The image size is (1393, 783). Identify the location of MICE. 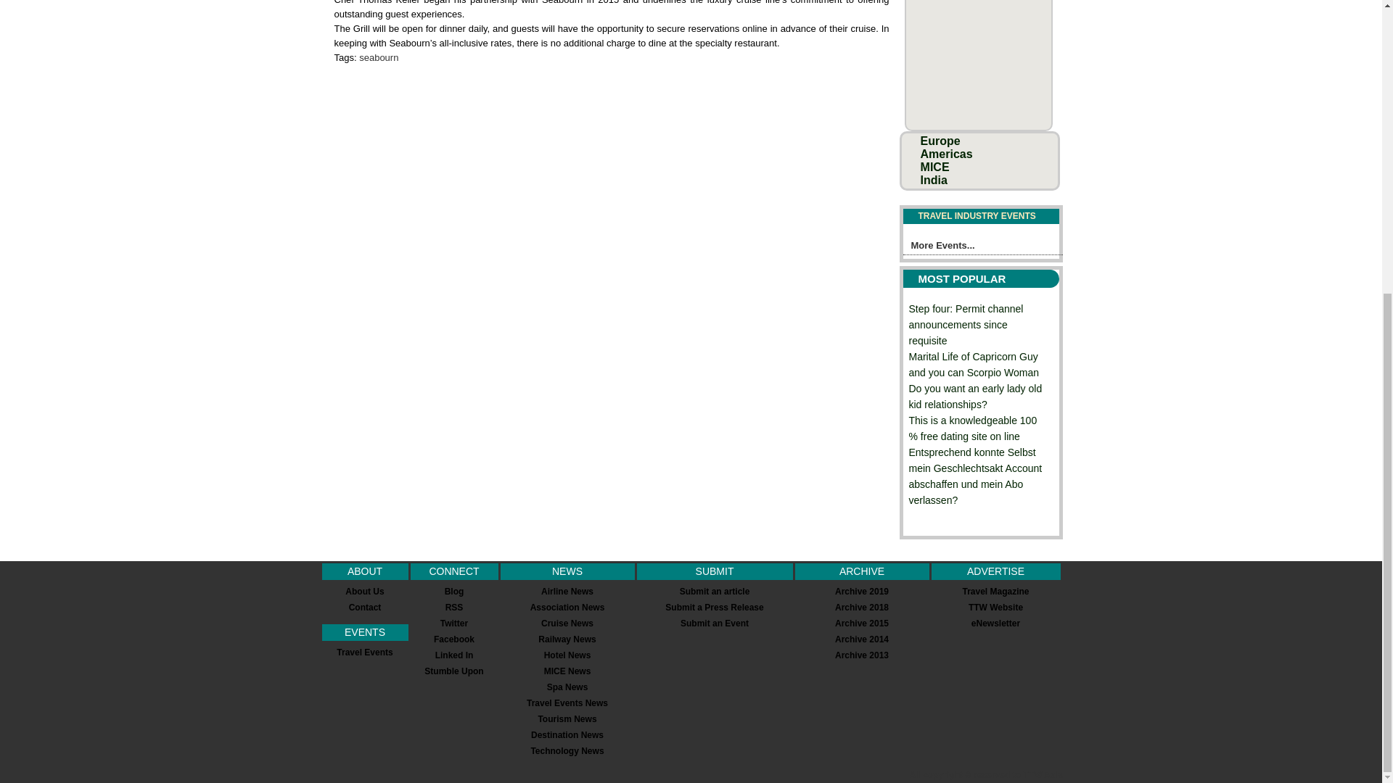
(935, 167).